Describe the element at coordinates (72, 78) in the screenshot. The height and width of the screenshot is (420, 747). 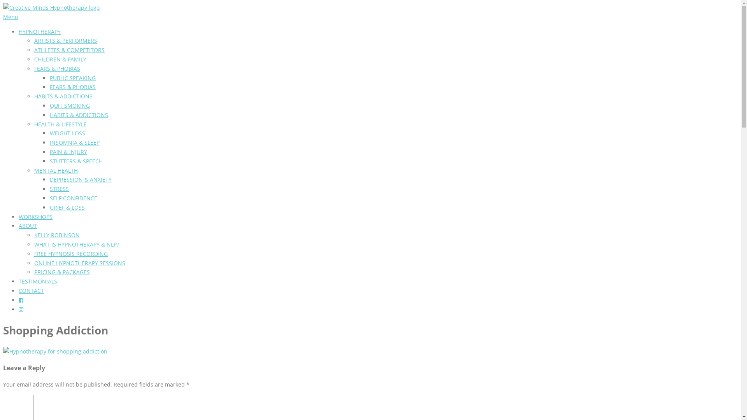
I see `PUBLIC SPEAKING` at that location.